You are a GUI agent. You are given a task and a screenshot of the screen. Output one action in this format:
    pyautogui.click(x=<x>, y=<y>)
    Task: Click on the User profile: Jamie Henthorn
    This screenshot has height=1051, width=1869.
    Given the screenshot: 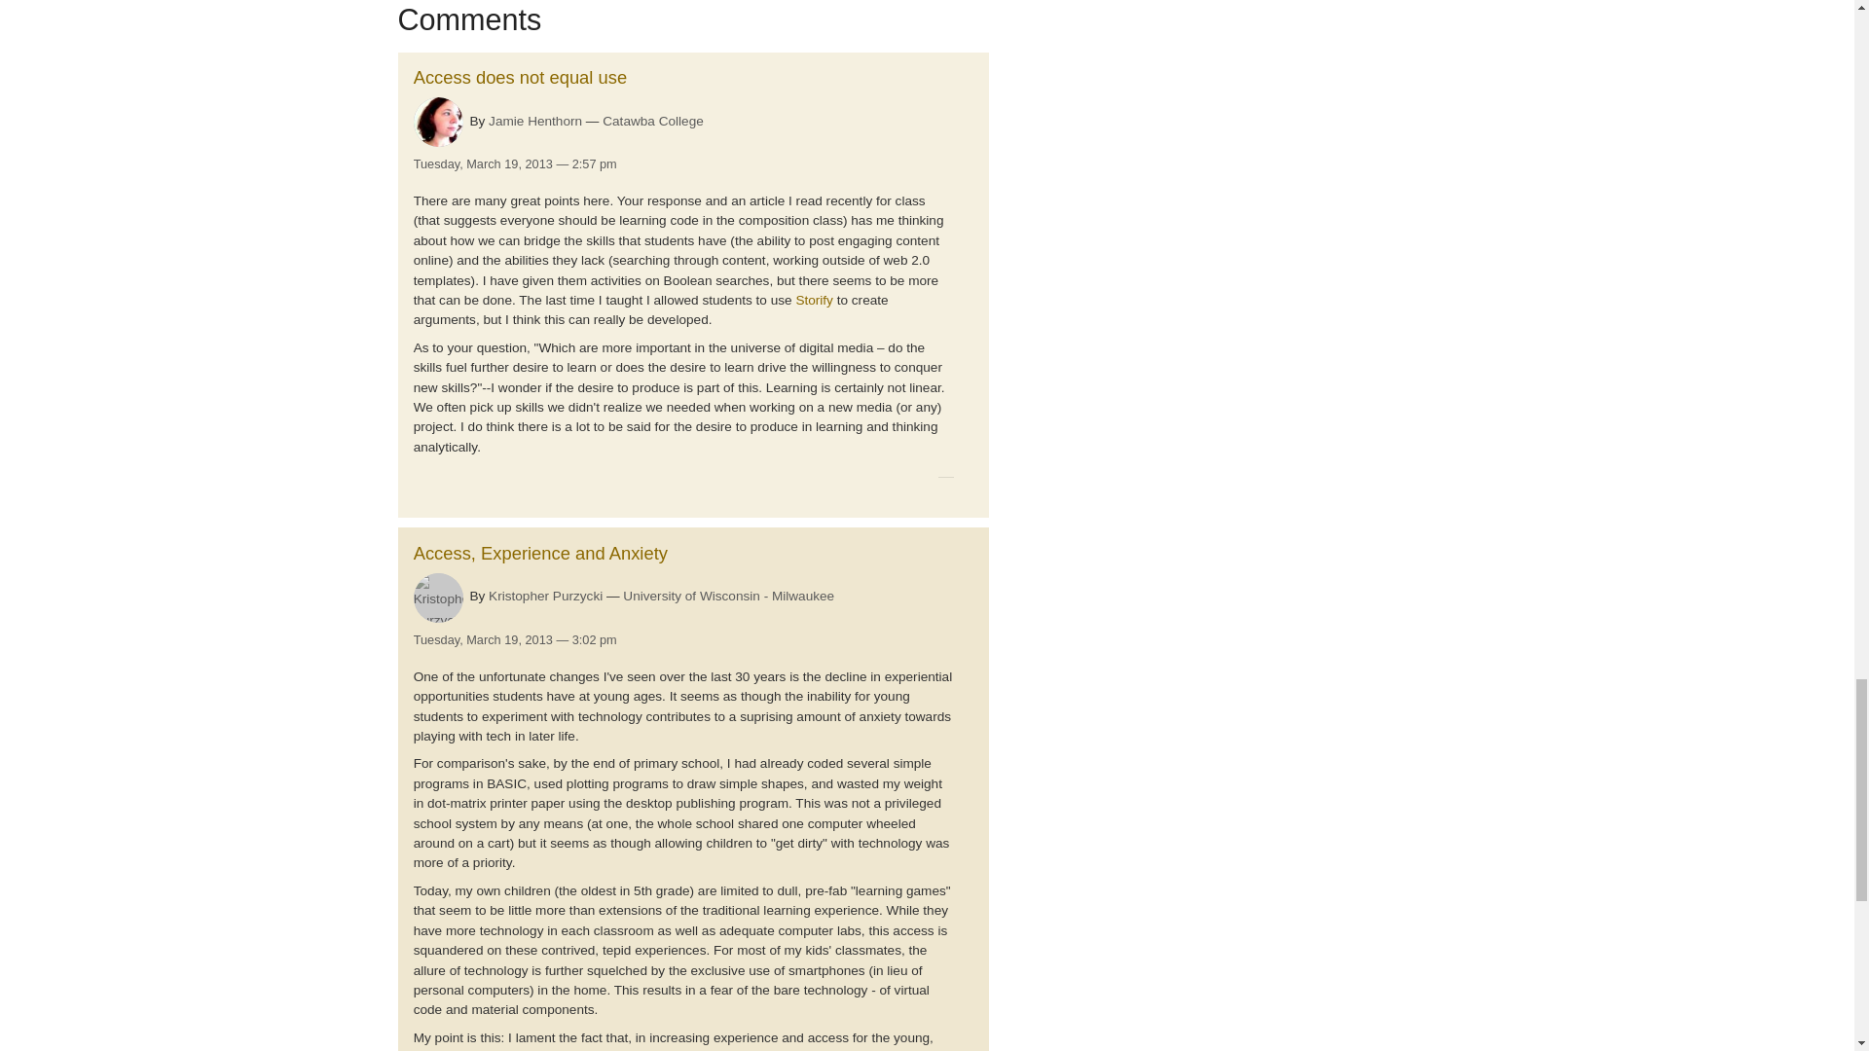 What is the action you would take?
    pyautogui.click(x=534, y=121)
    